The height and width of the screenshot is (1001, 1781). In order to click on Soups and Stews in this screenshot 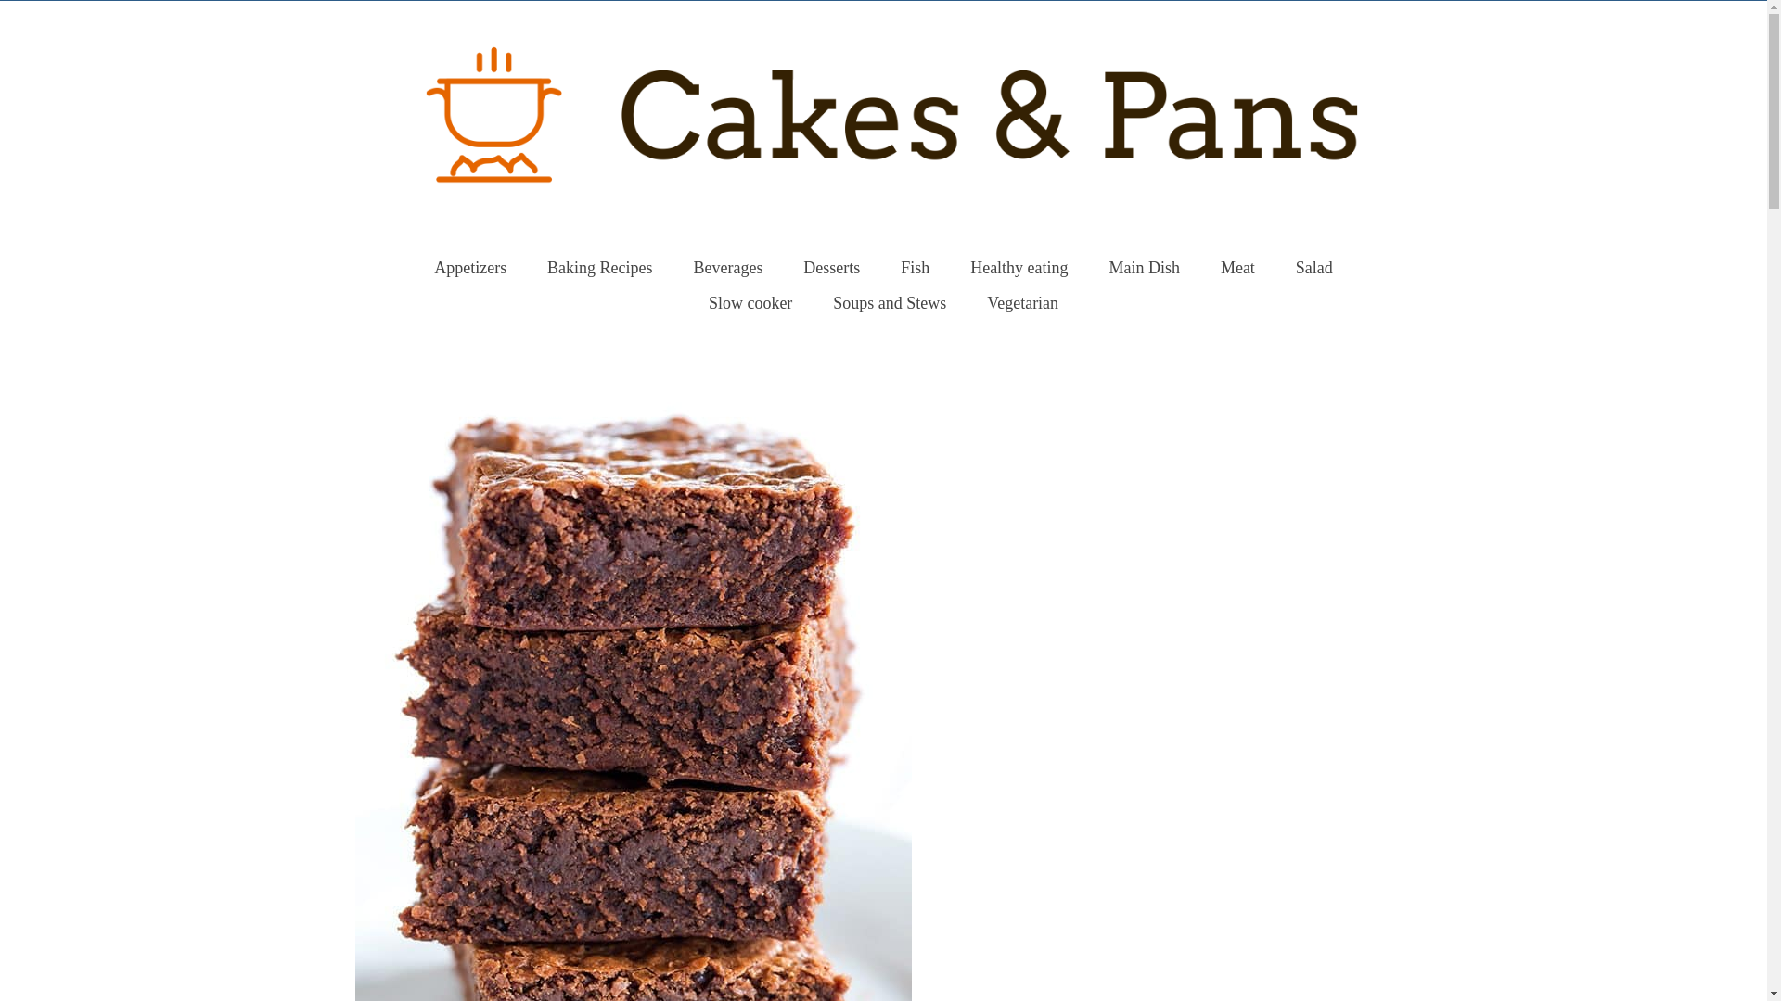, I will do `click(889, 302)`.